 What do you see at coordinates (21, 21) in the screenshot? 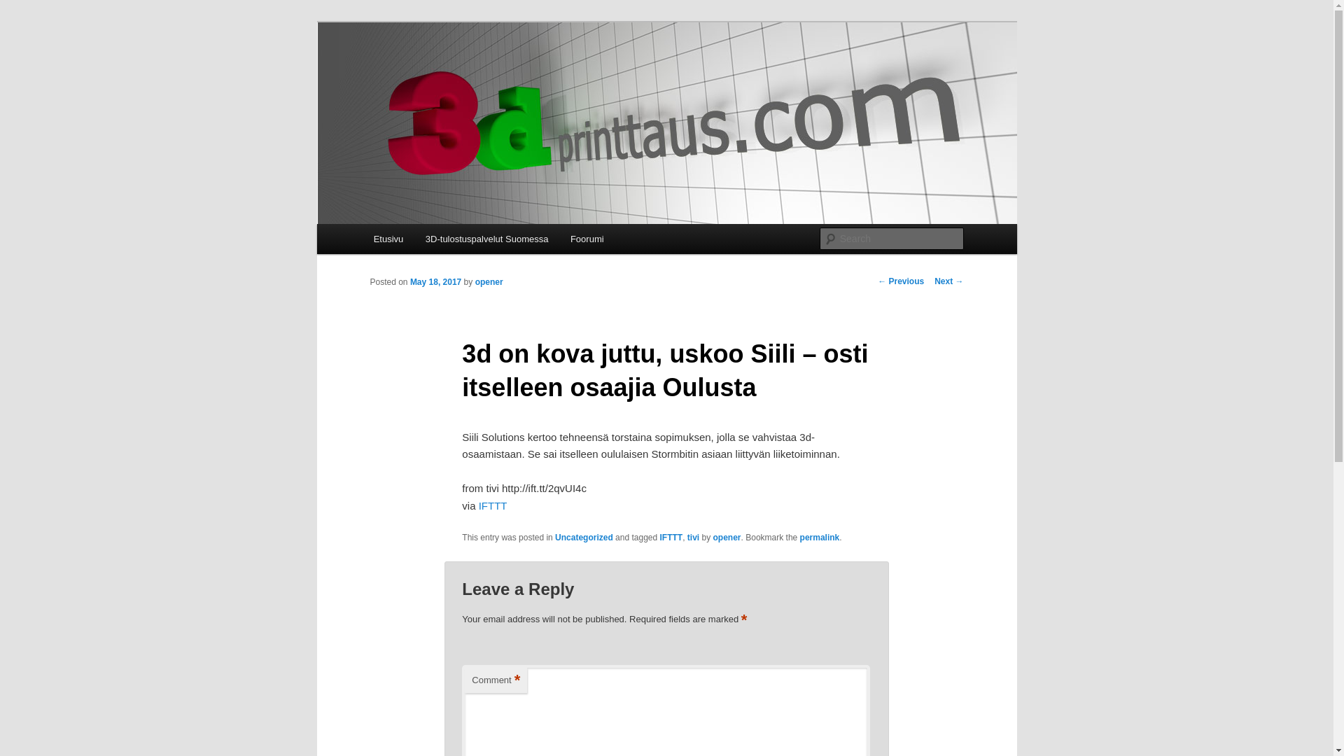
I see `Skip to primary content` at bounding box center [21, 21].